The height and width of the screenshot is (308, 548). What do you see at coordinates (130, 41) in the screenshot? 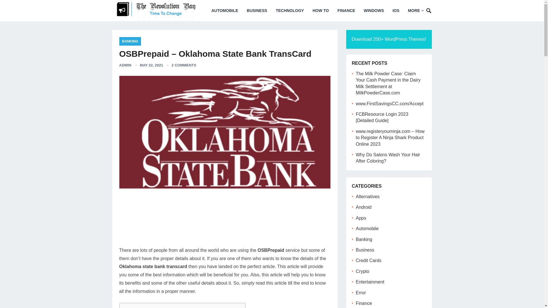
I see `BANKING` at bounding box center [130, 41].